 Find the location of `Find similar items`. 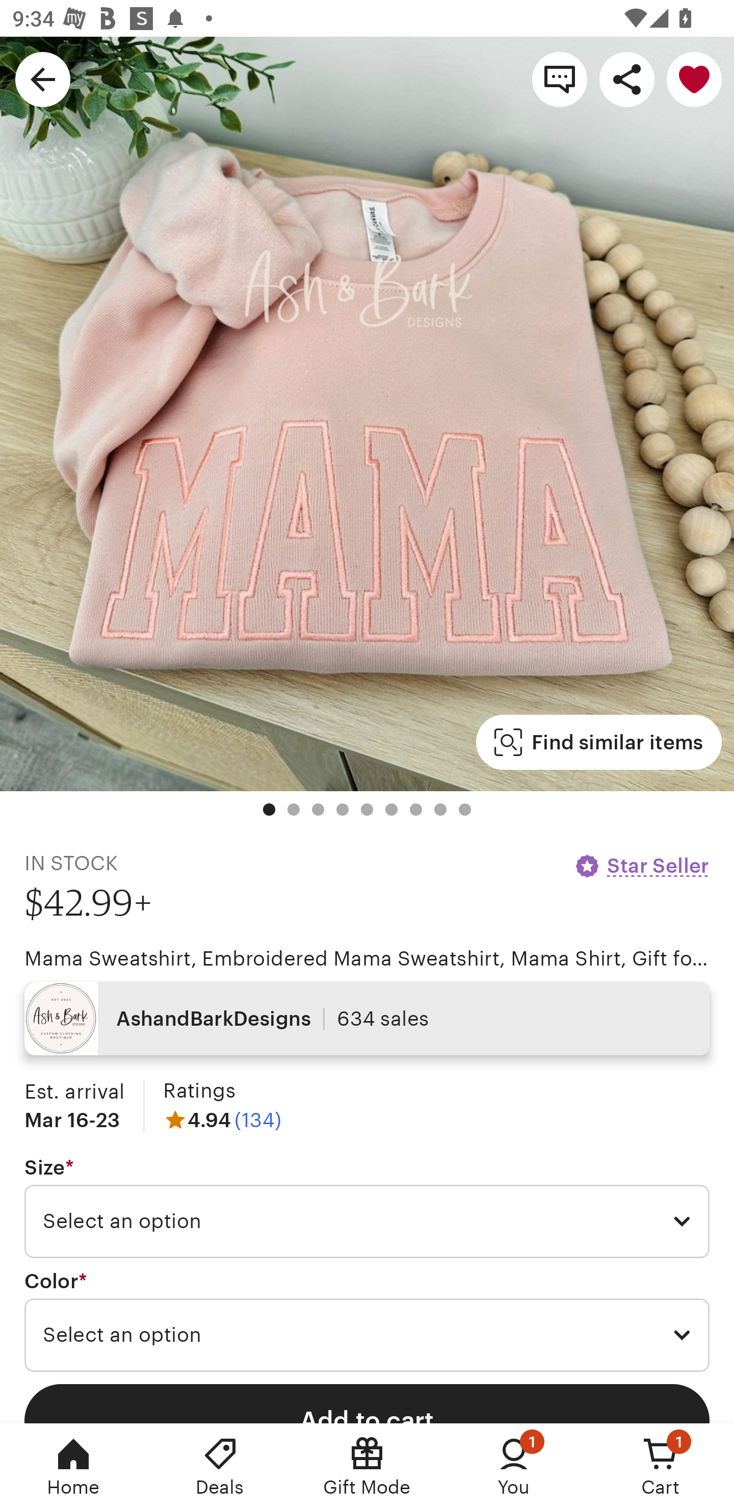

Find similar items is located at coordinates (598, 742).